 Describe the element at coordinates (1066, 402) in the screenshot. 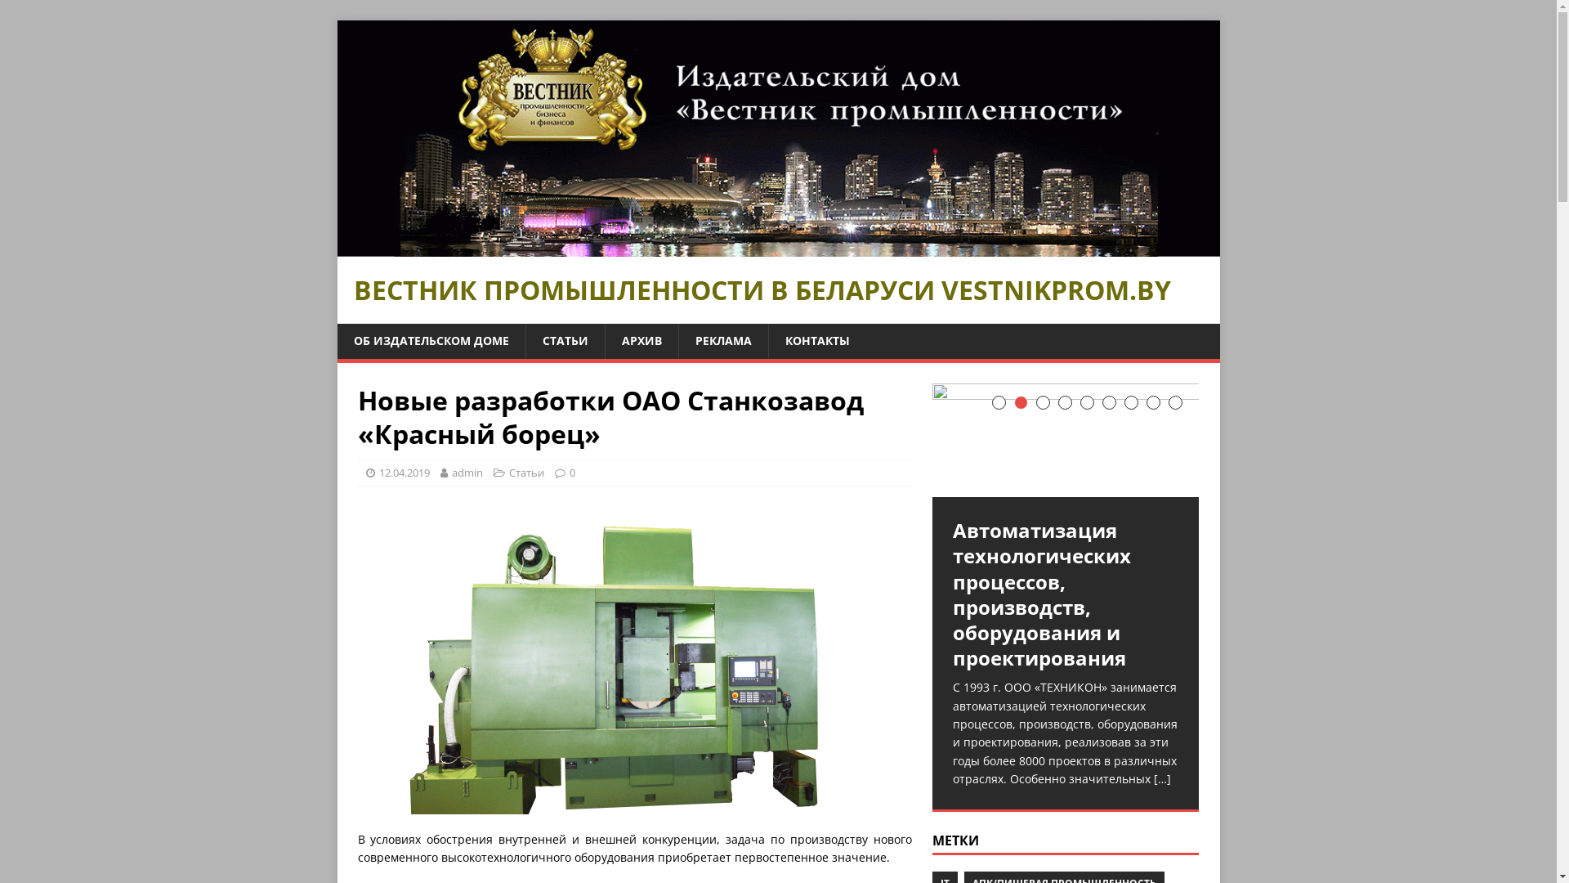

I see `4` at that location.